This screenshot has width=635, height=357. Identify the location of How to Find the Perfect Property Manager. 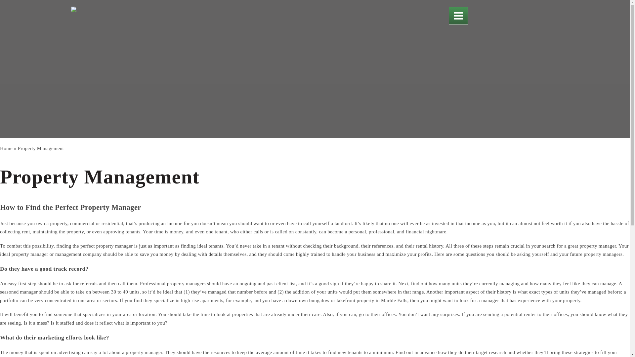
(70, 207).